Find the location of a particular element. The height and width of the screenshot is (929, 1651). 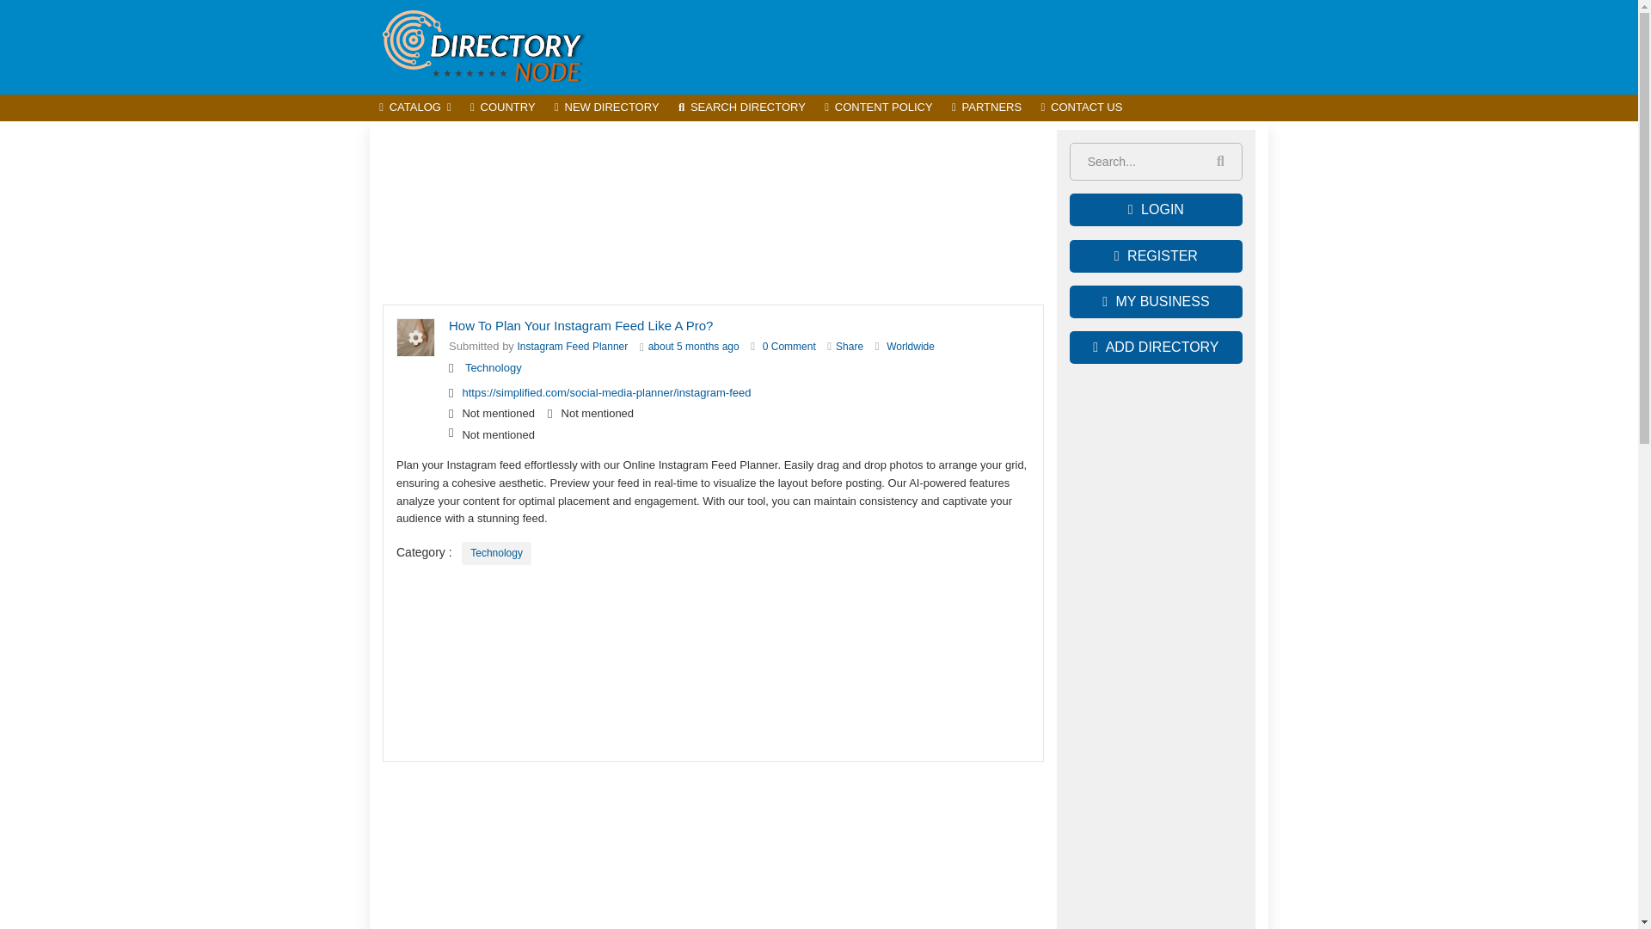

COUNTRY is located at coordinates (502, 108).